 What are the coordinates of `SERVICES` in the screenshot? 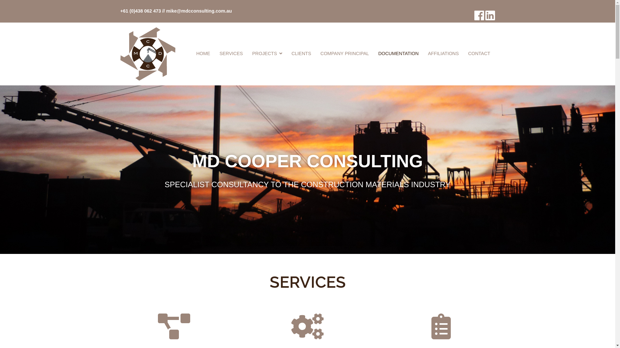 It's located at (231, 54).